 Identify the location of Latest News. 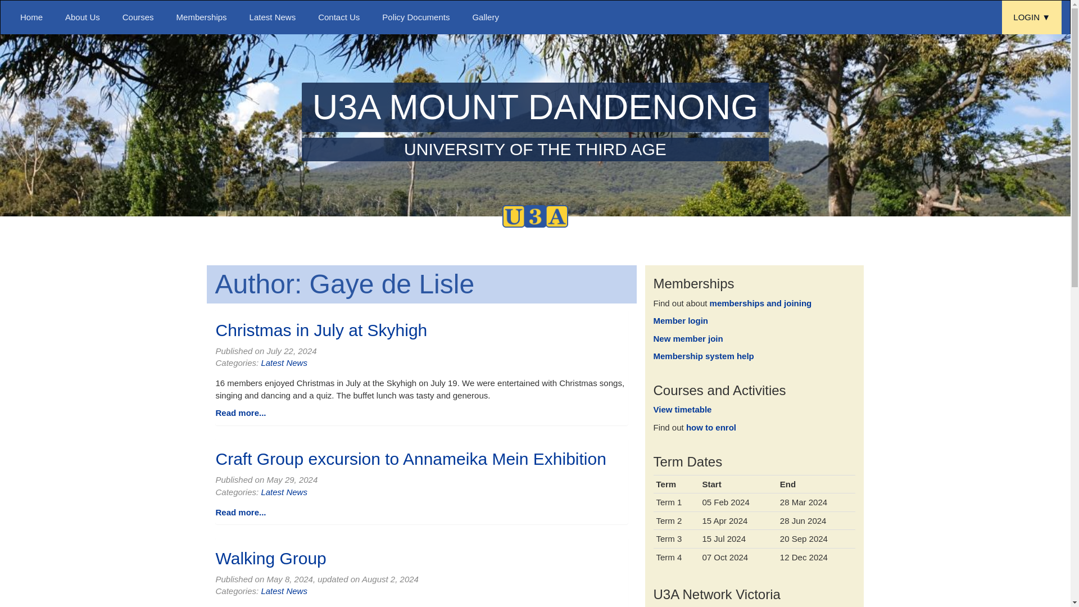
(273, 17).